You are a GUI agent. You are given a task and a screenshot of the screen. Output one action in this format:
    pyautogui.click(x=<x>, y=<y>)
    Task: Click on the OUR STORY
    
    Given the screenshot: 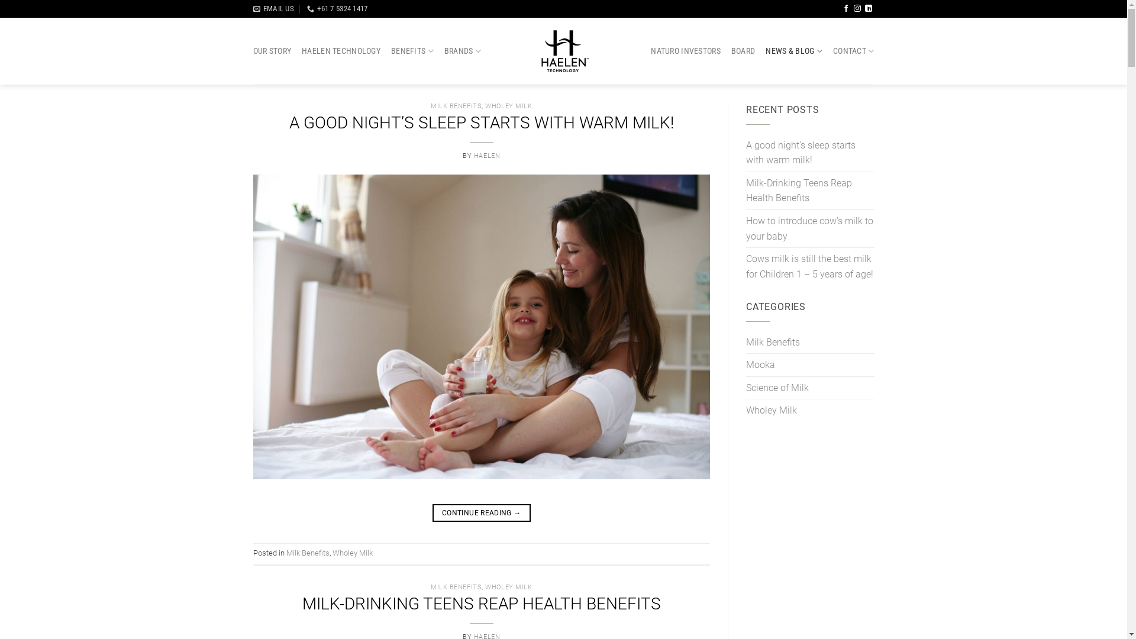 What is the action you would take?
    pyautogui.click(x=272, y=51)
    